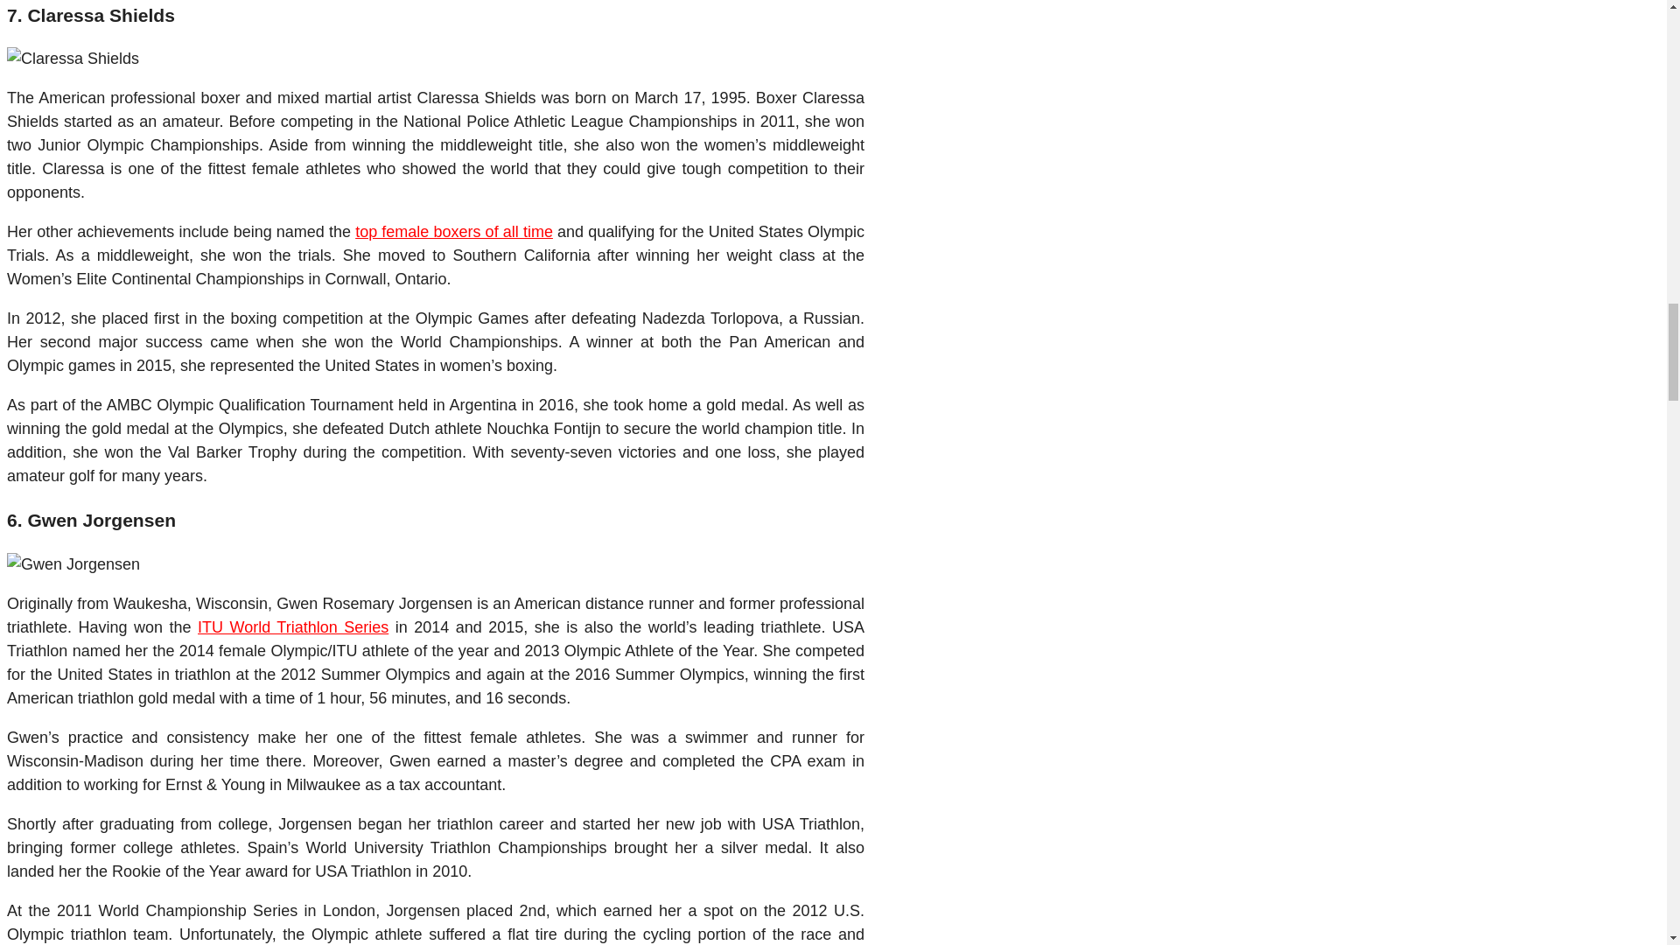  What do you see at coordinates (292, 626) in the screenshot?
I see `ITU World Triathlon Series` at bounding box center [292, 626].